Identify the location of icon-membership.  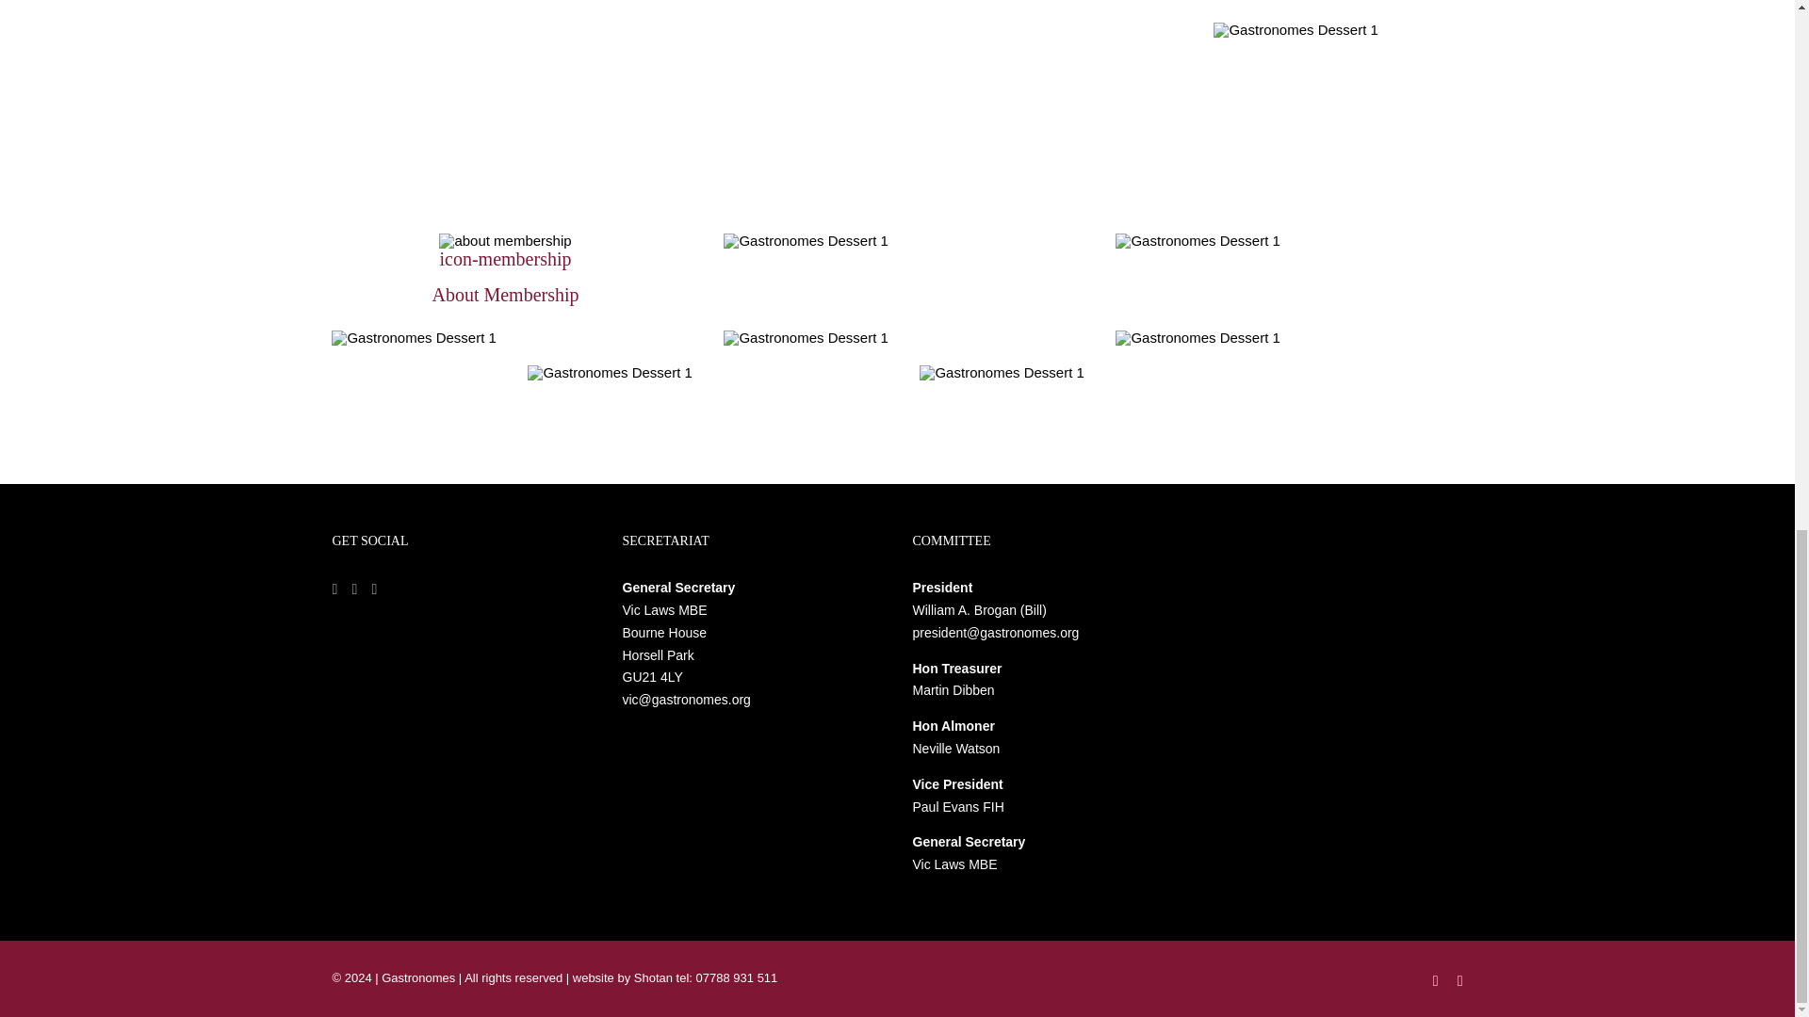
(505, 241).